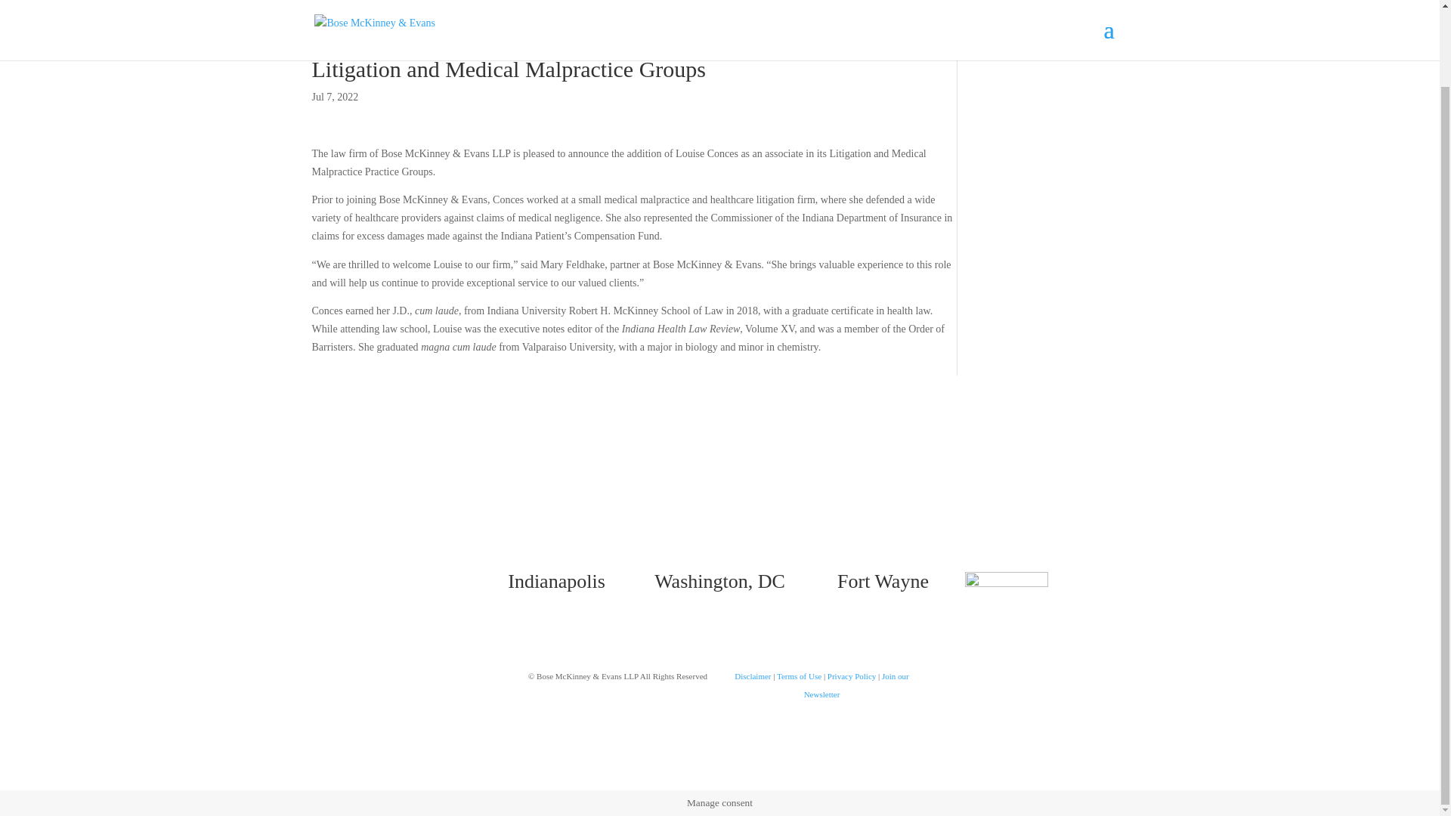 This screenshot has height=816, width=1451. Describe the element at coordinates (856, 685) in the screenshot. I see `Join our Newsletter` at that location.